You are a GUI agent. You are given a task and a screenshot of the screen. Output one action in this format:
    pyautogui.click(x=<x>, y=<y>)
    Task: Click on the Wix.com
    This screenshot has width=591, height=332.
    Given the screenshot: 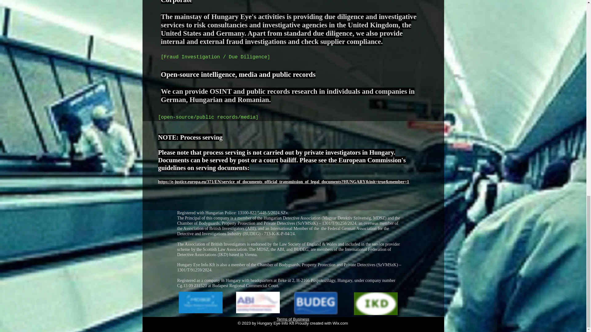 What is the action you would take?
    pyautogui.click(x=340, y=323)
    